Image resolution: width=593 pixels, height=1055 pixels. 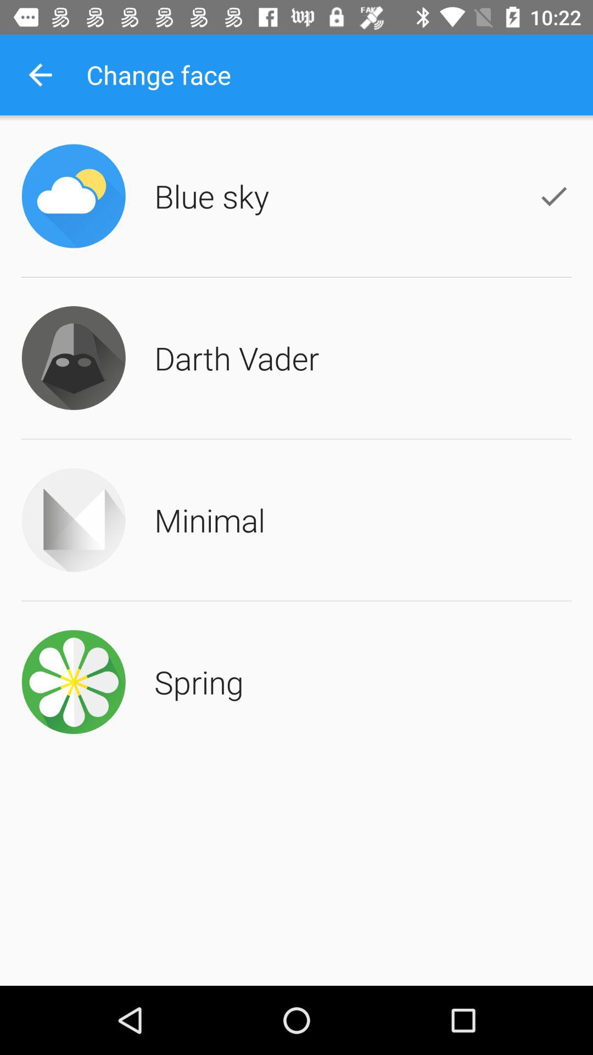 What do you see at coordinates (210, 520) in the screenshot?
I see `launch item below darth vader` at bounding box center [210, 520].